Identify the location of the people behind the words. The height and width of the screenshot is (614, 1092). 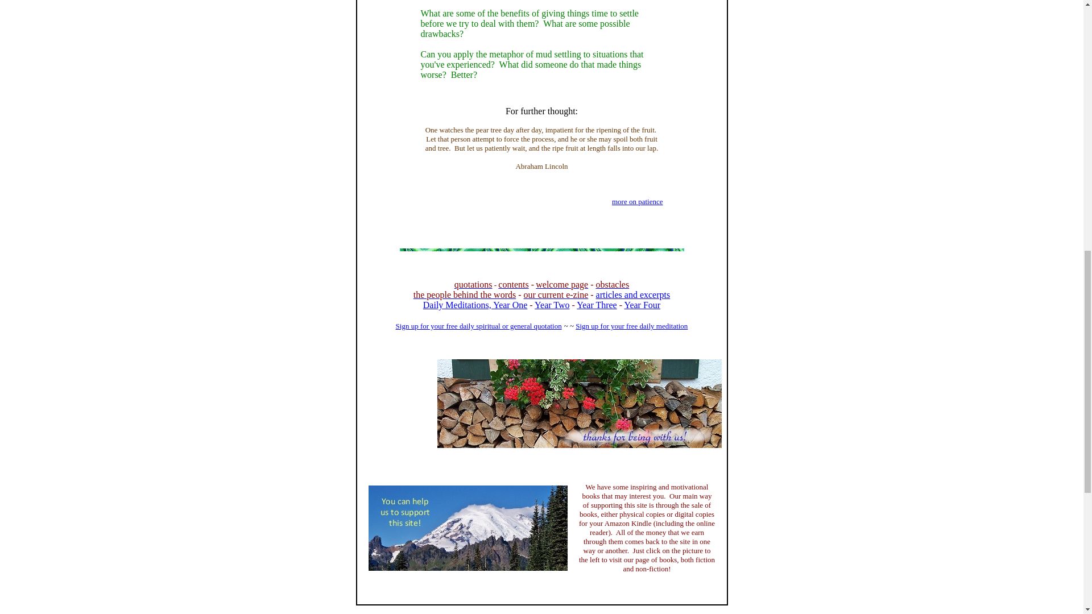
(464, 294).